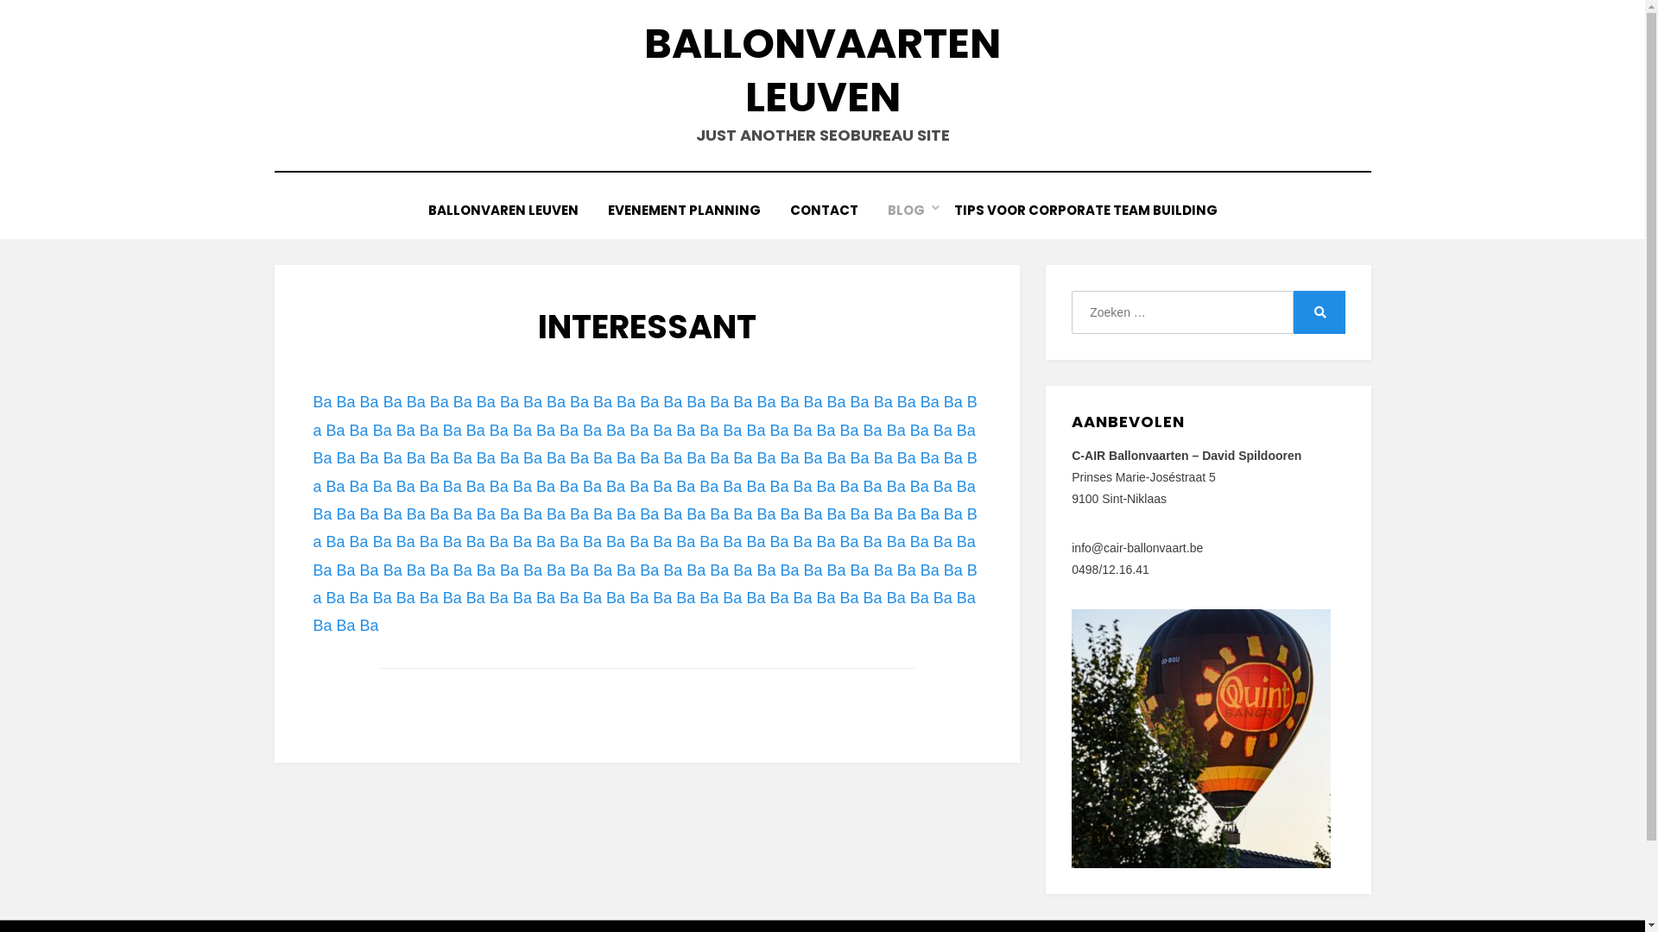 This screenshot has height=932, width=1658. I want to click on Ba, so click(336, 542).